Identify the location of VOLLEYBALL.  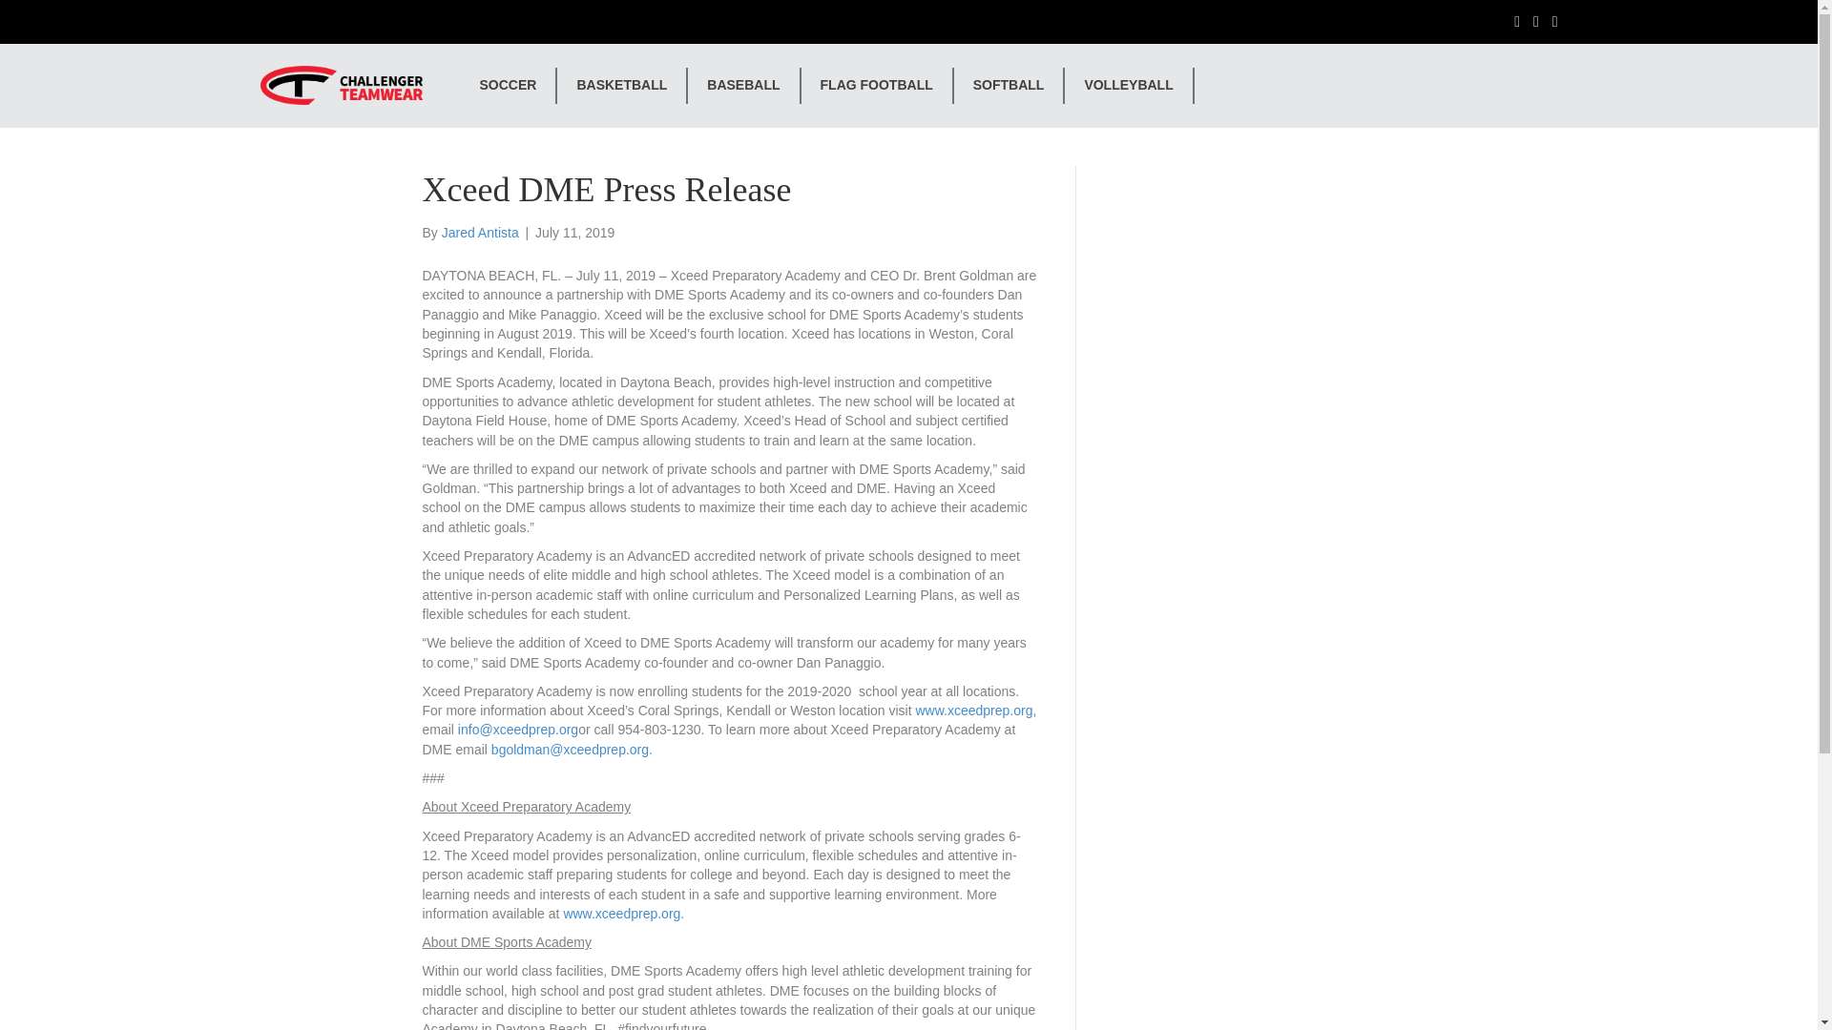
(1129, 86).